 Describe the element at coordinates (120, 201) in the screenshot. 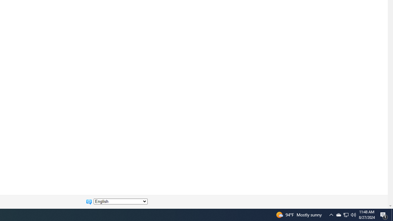

I see `Change language:` at that location.